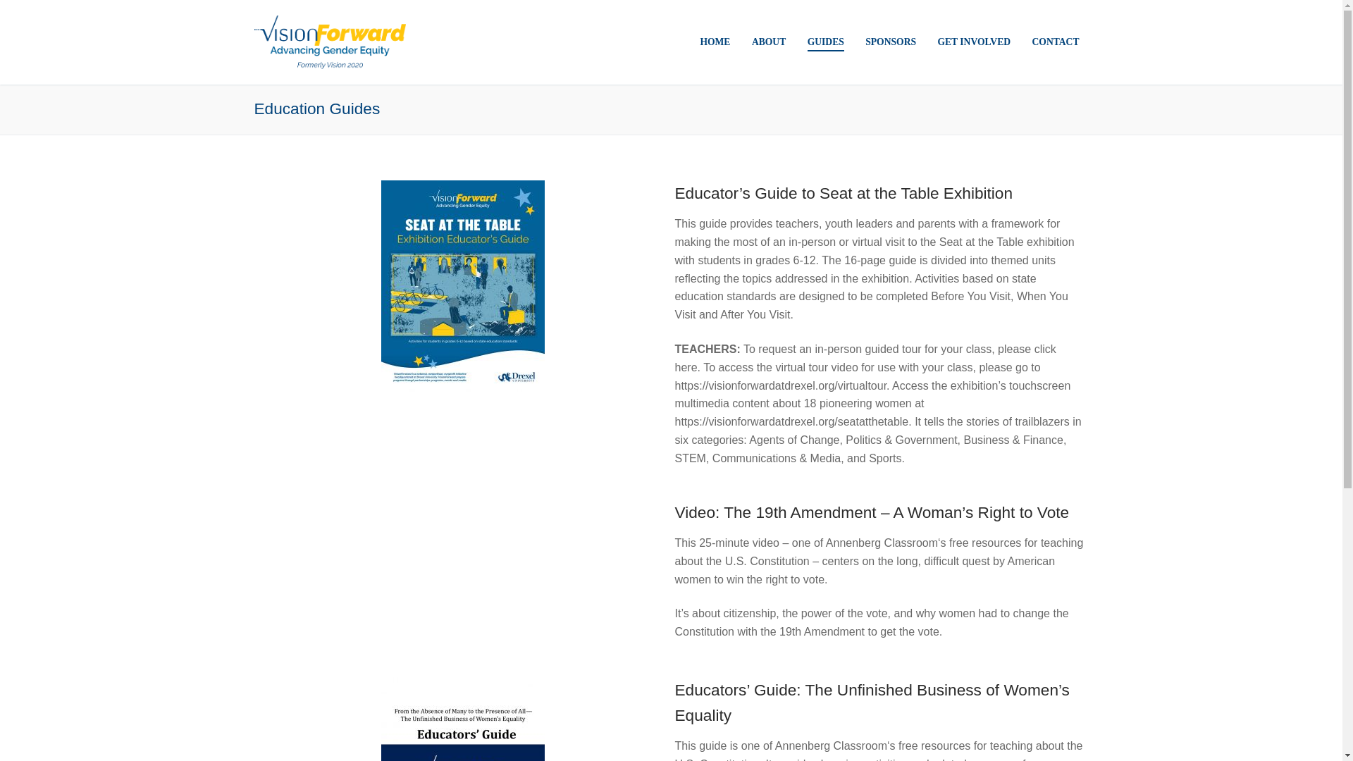  Describe the element at coordinates (715, 42) in the screenshot. I see `HOME` at that location.